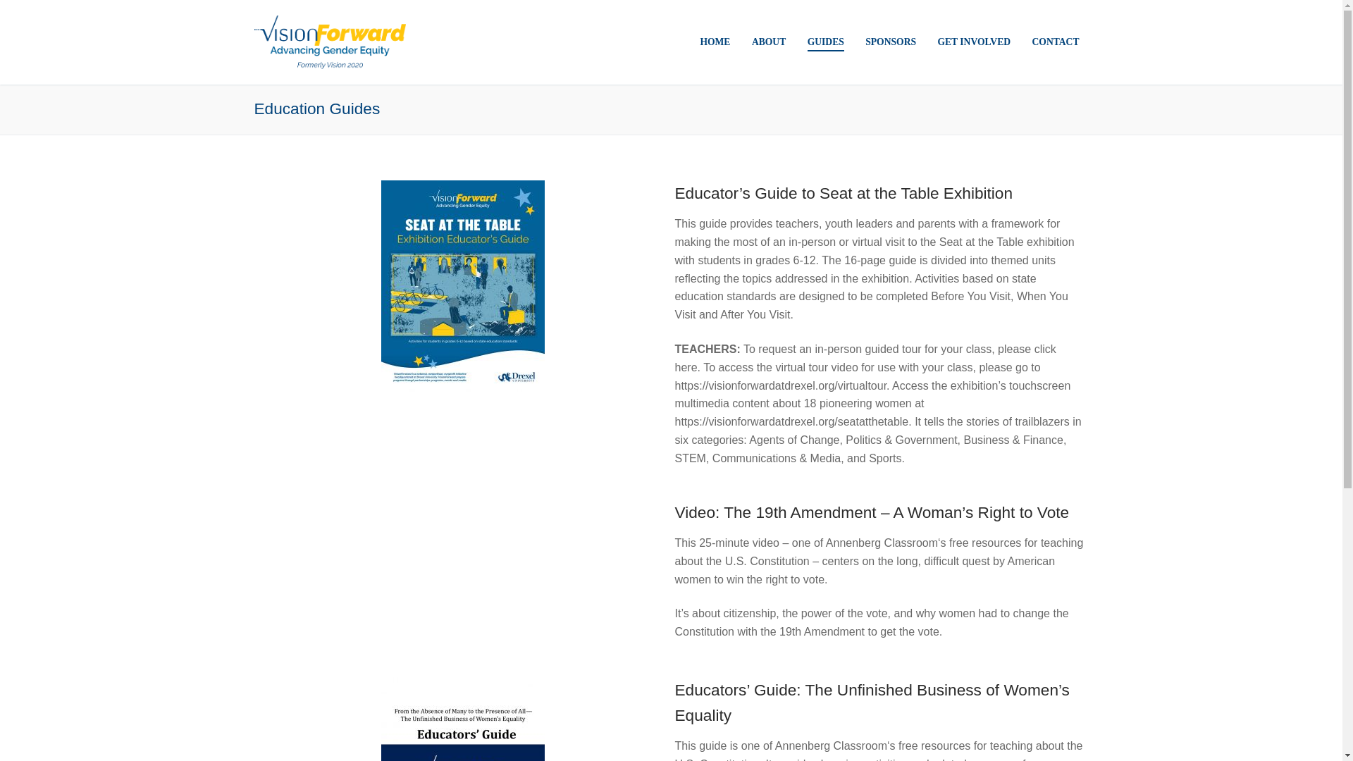  Describe the element at coordinates (715, 42) in the screenshot. I see `HOME` at that location.